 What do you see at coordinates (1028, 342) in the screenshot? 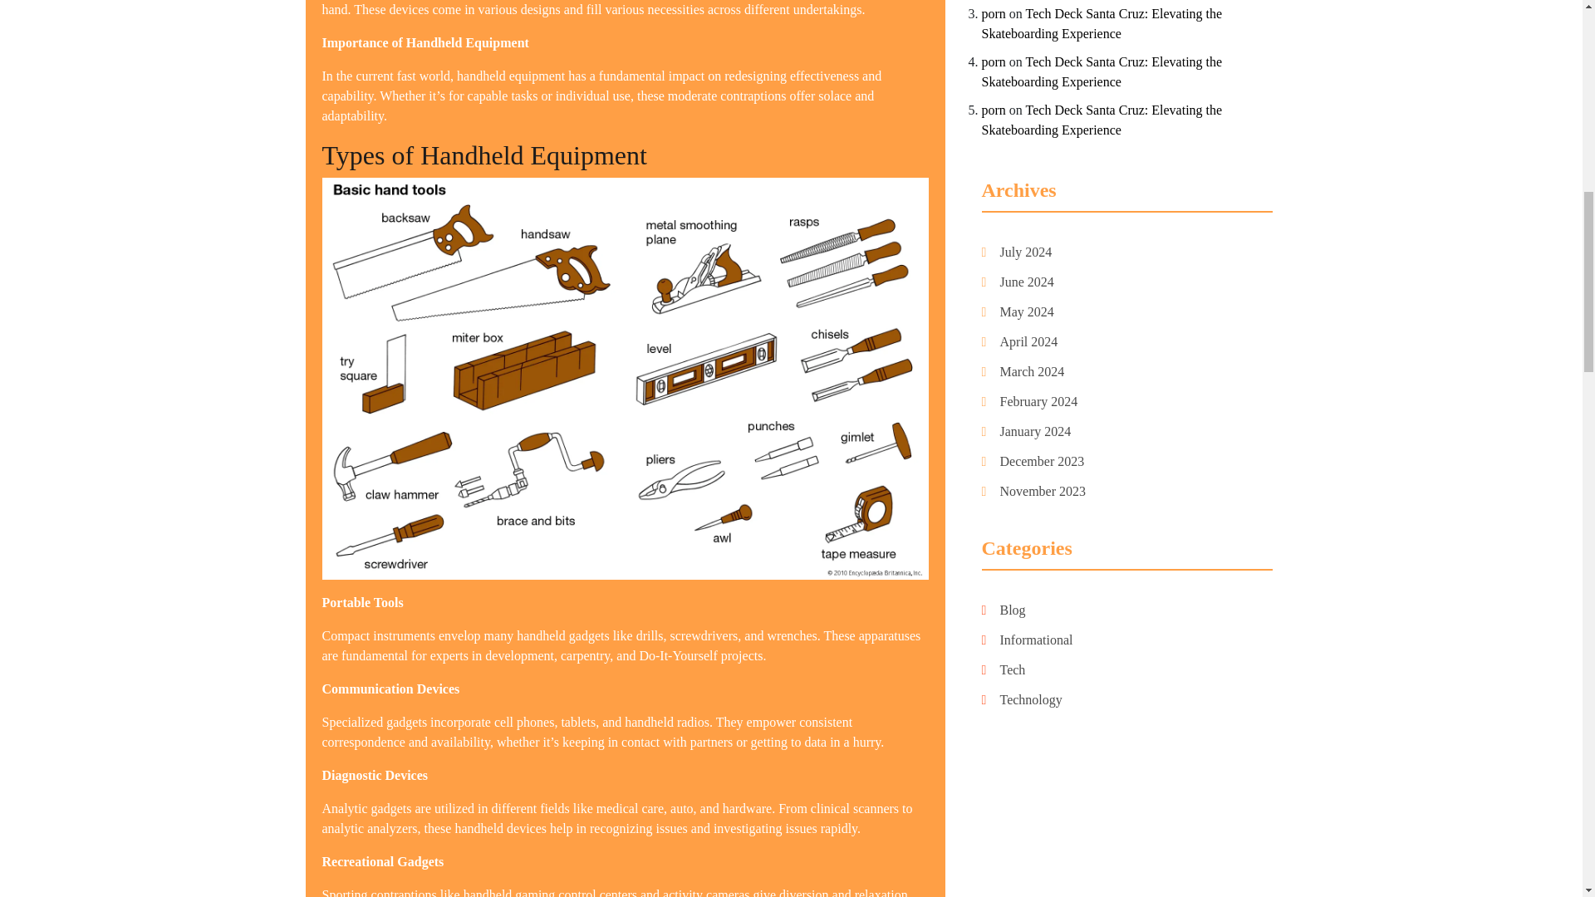
I see `April 2024` at bounding box center [1028, 342].